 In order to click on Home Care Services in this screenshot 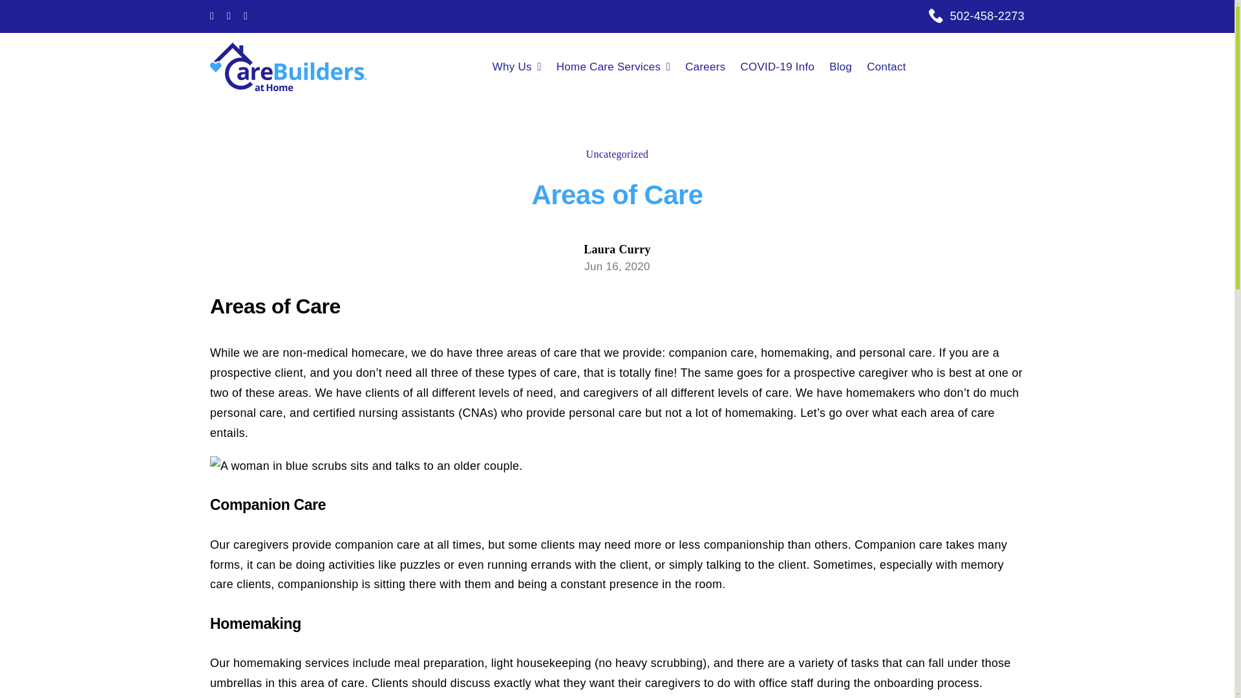, I will do `click(620, 66)`.